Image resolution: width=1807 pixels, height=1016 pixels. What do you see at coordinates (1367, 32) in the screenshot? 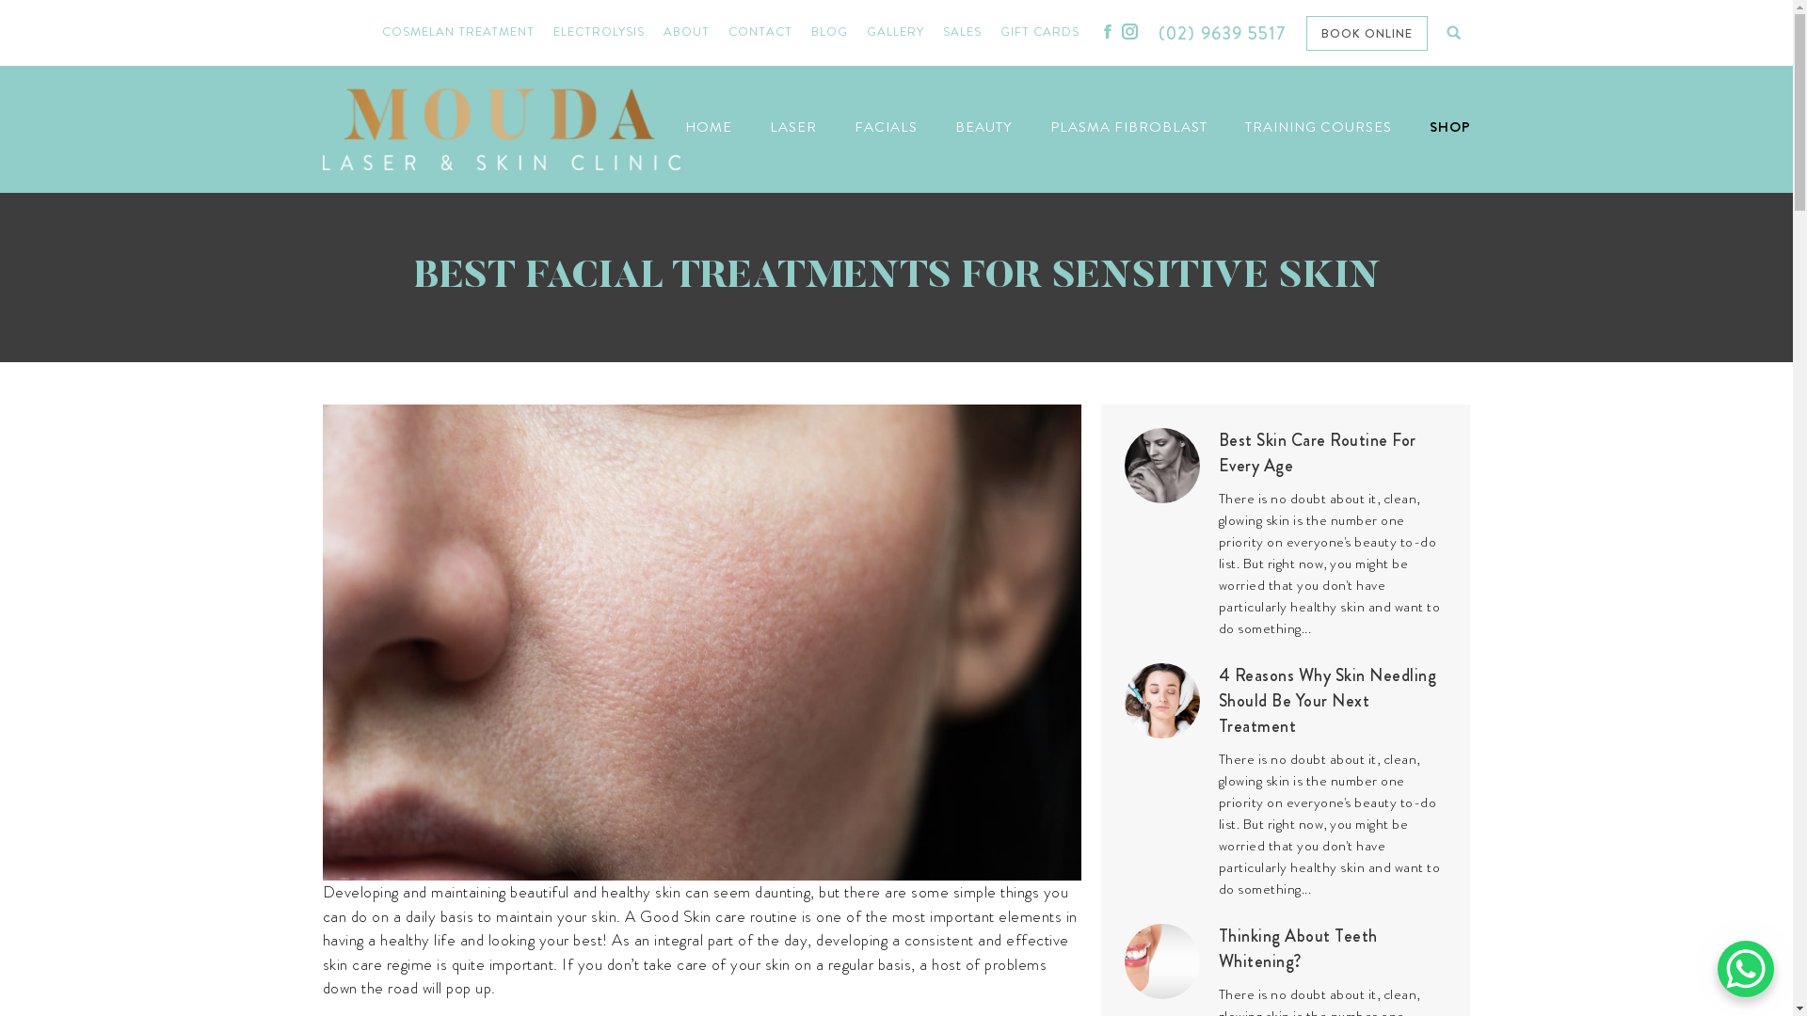
I see `BOOK ONLINE` at bounding box center [1367, 32].